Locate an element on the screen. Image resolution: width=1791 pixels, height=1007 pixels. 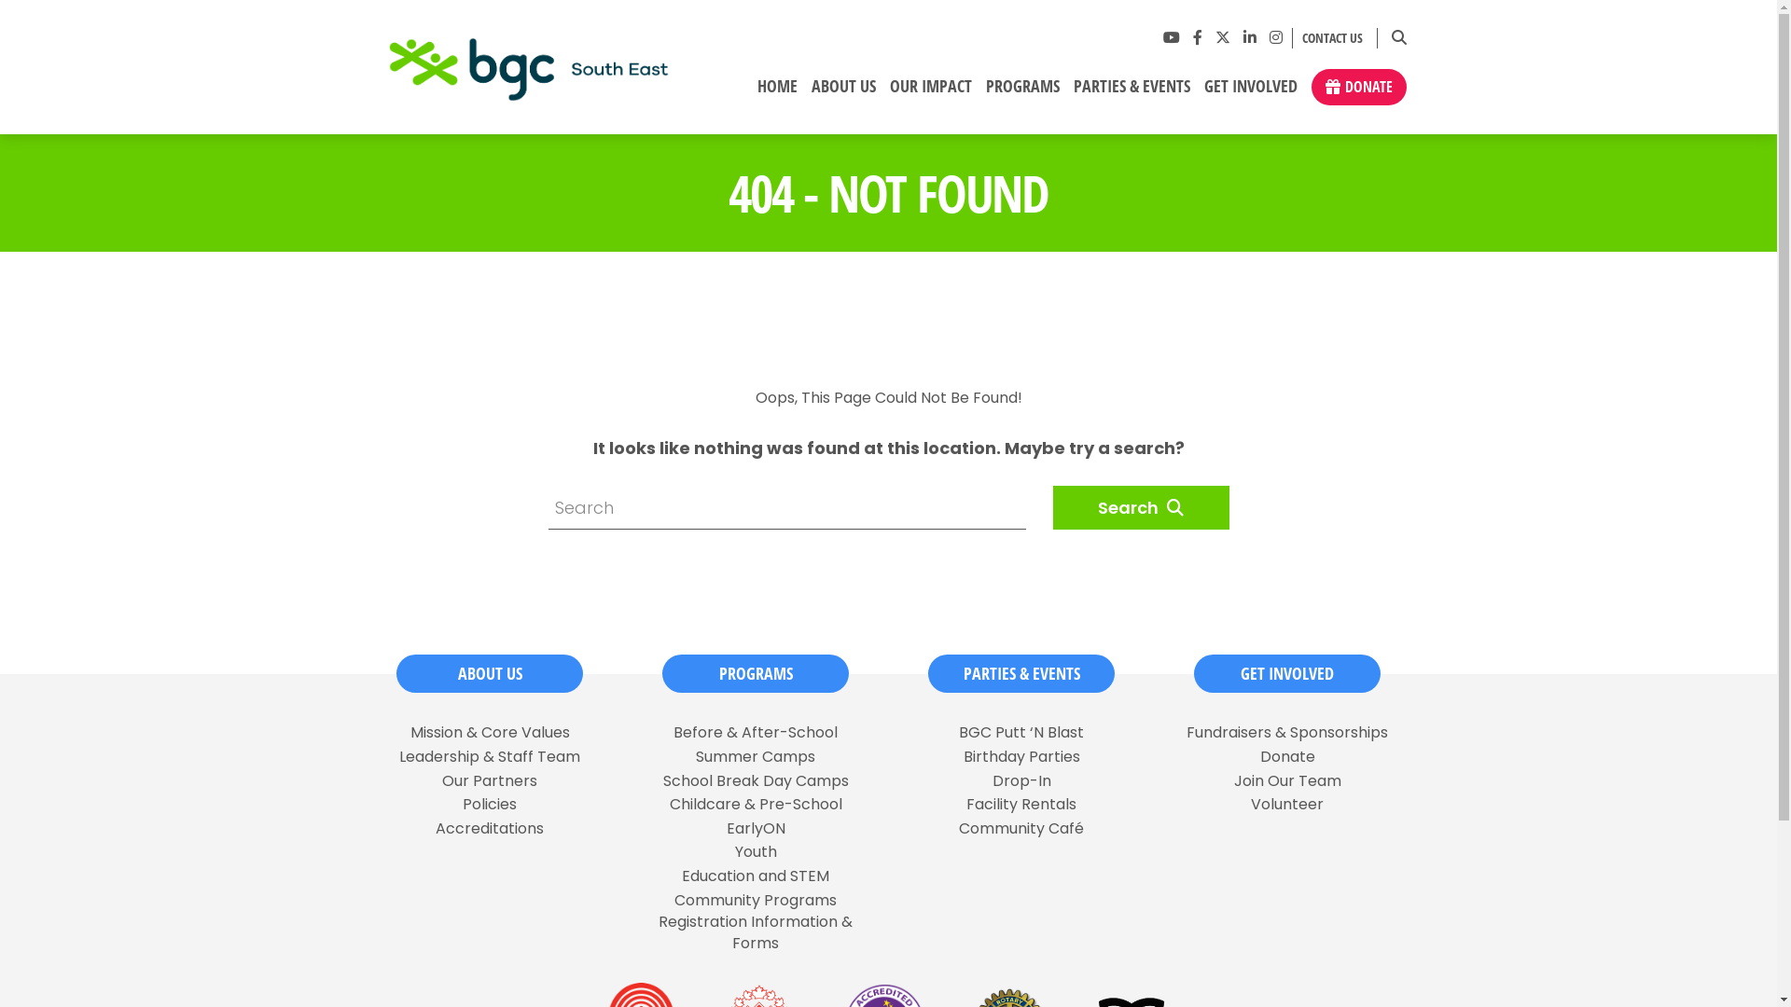
Join Our Team is located at coordinates (1287, 781).